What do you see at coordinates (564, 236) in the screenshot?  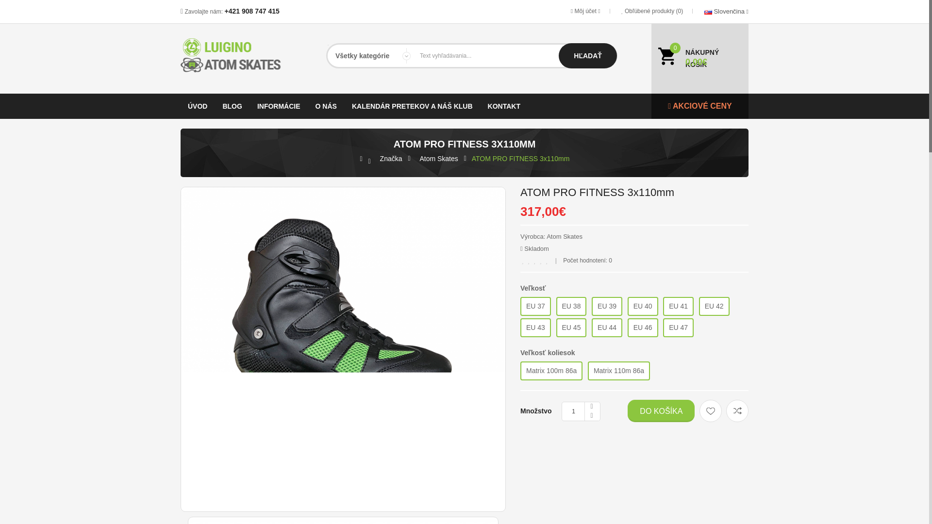 I see `Atom Skates` at bounding box center [564, 236].